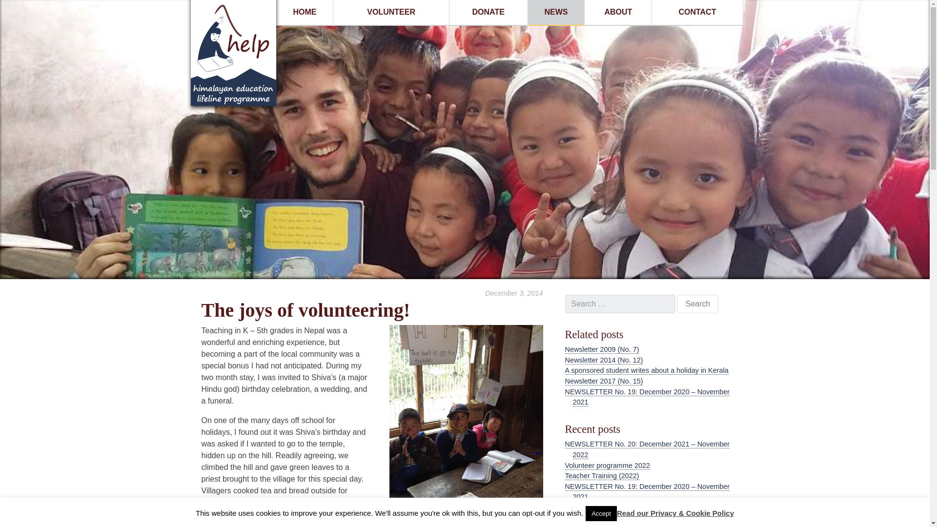 The image size is (937, 527). Describe the element at coordinates (305, 12) in the screenshot. I see `Home` at that location.